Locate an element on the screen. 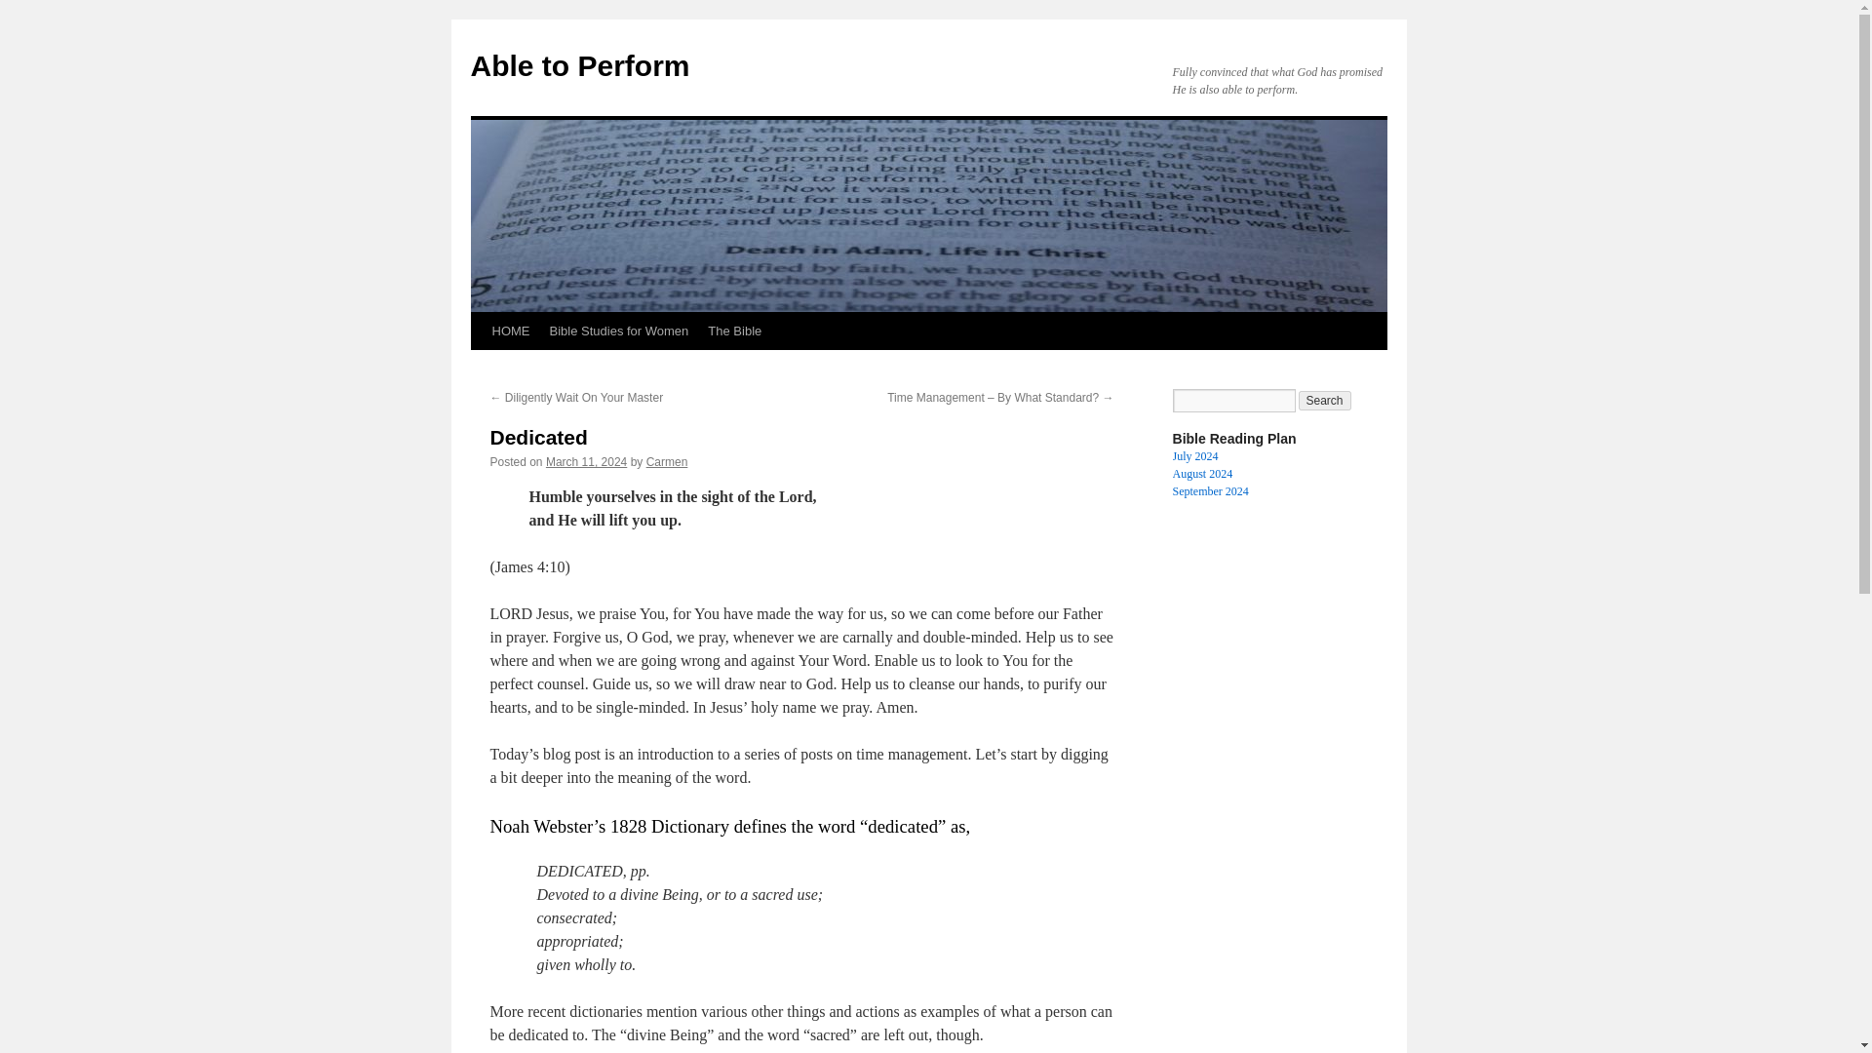 The width and height of the screenshot is (1872, 1053). HOME is located at coordinates (509, 331).